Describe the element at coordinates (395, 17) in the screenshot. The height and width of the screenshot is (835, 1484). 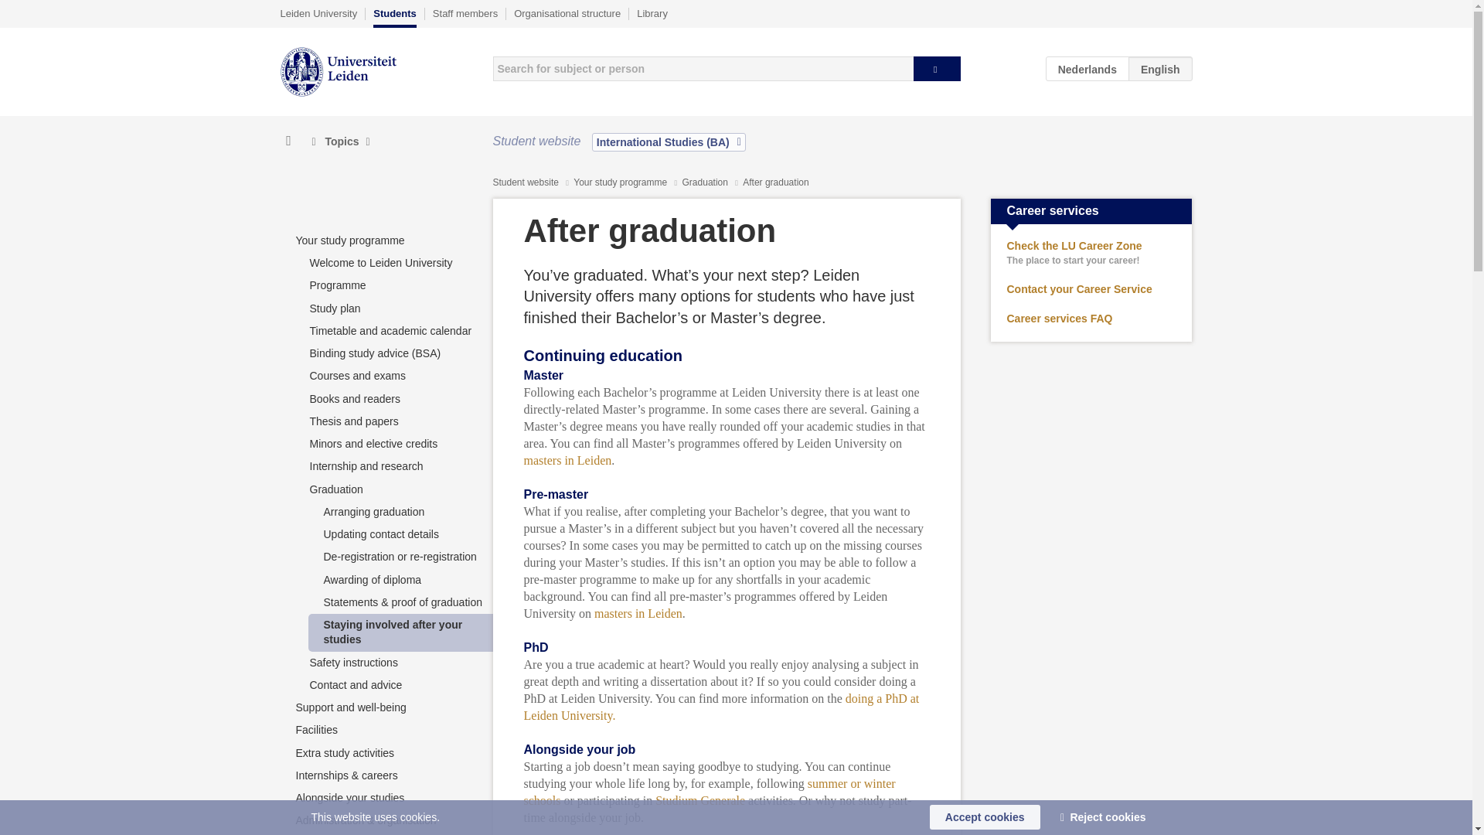
I see `Students` at that location.